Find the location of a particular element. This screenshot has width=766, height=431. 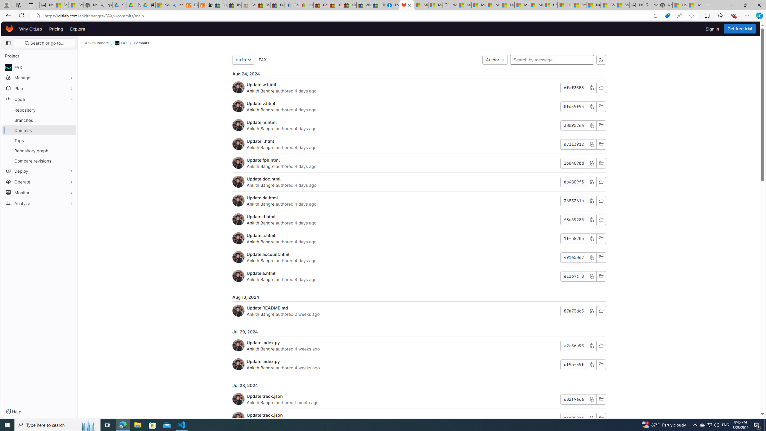

RV, Trailer & Camper Steps & Ladders for sale | eBay is located at coordinates (234, 5).